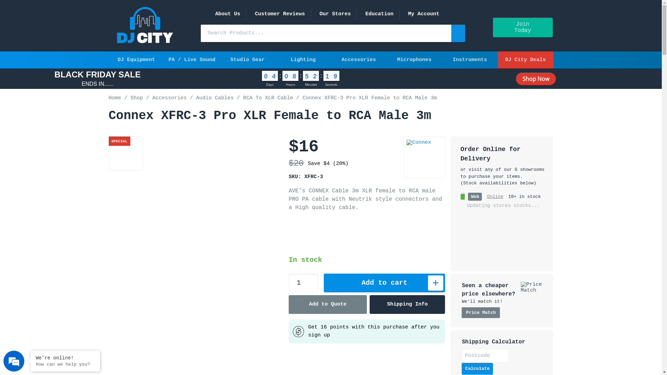  What do you see at coordinates (136, 60) in the screenshot?
I see `DJ Equipment` at bounding box center [136, 60].